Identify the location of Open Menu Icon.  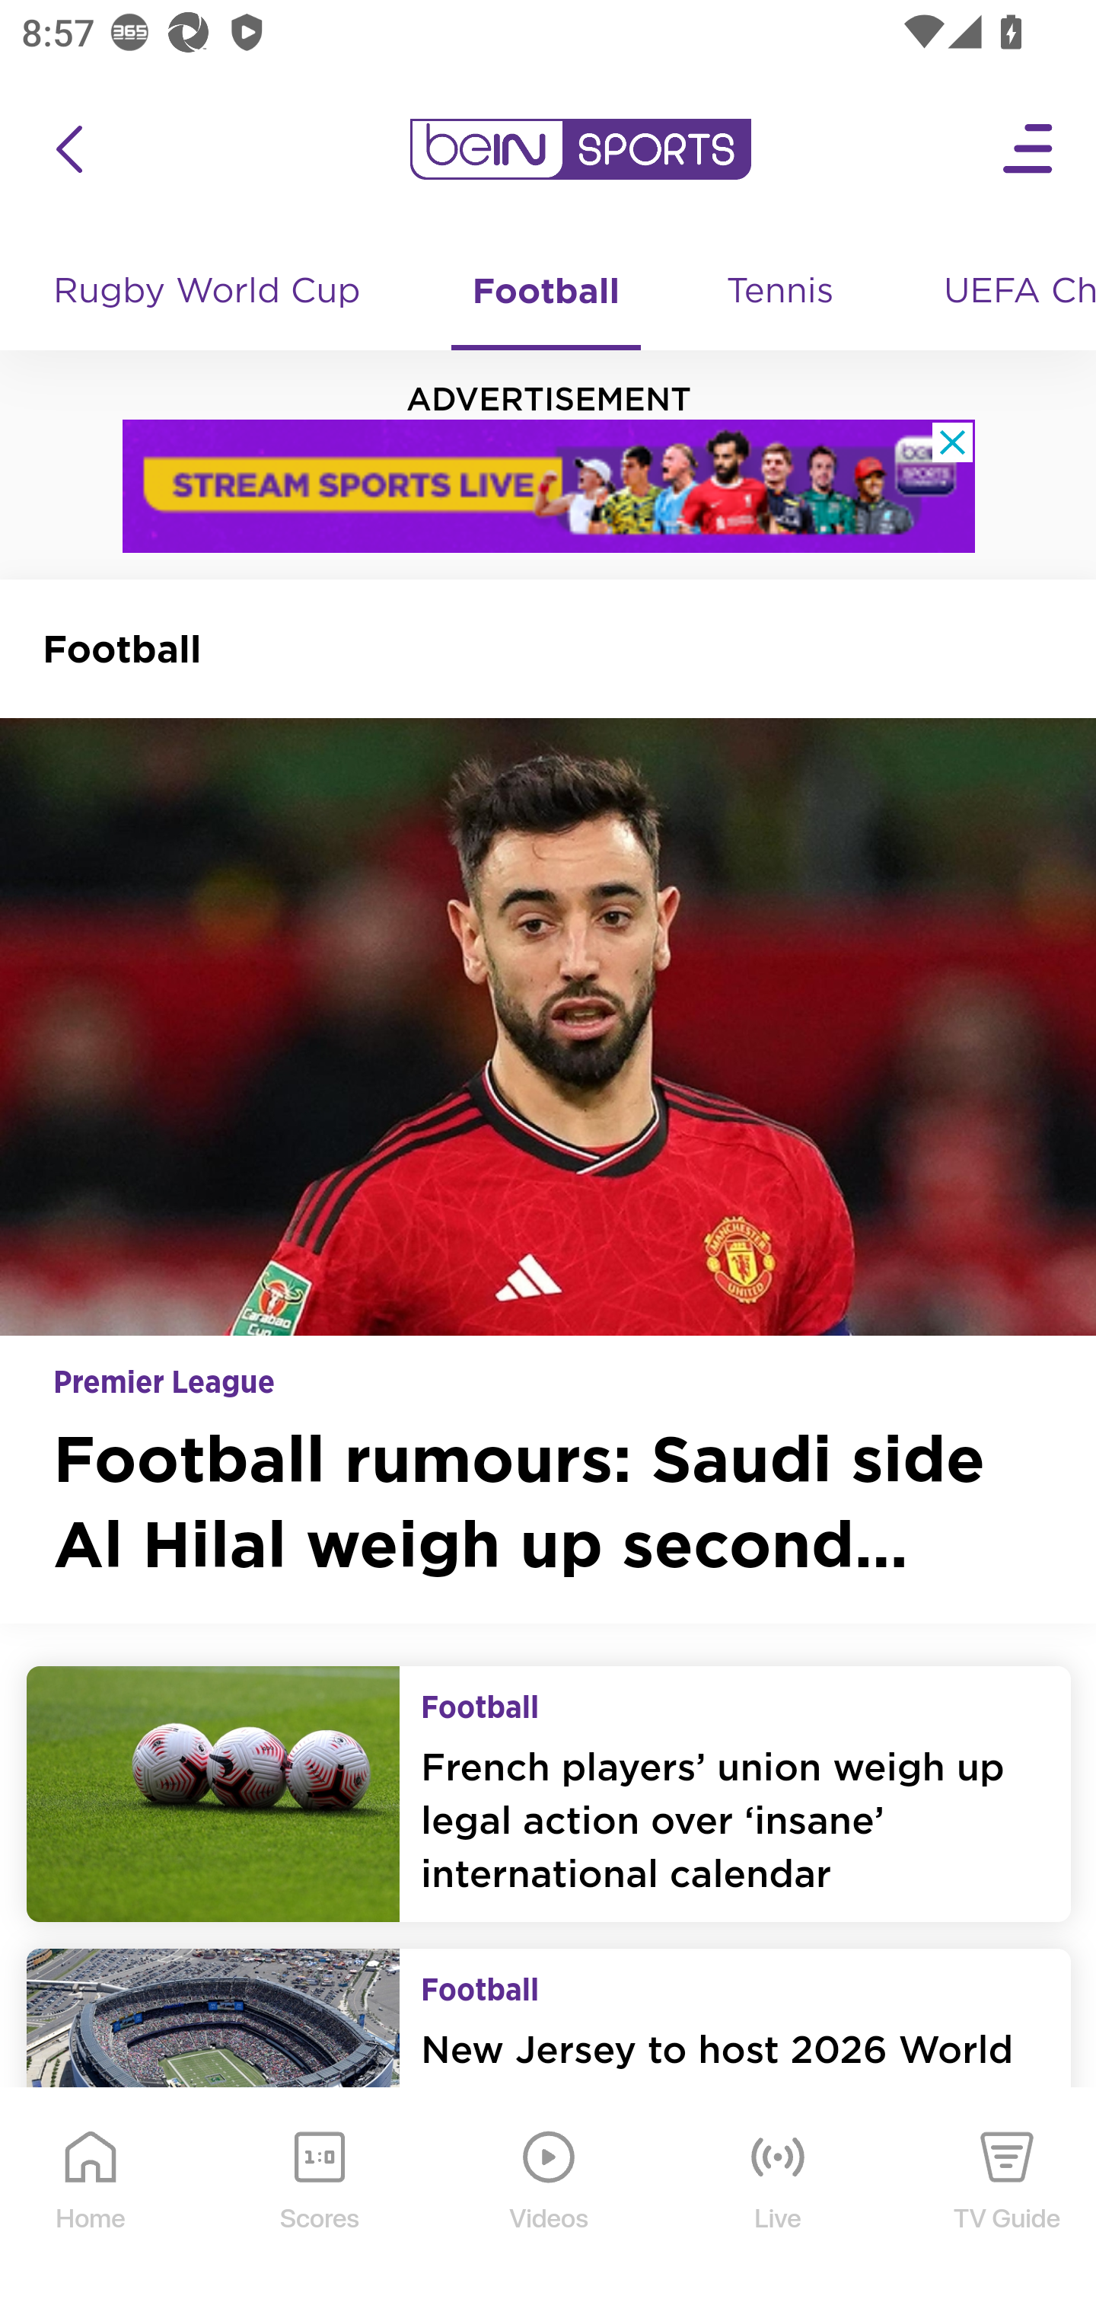
(1029, 149).